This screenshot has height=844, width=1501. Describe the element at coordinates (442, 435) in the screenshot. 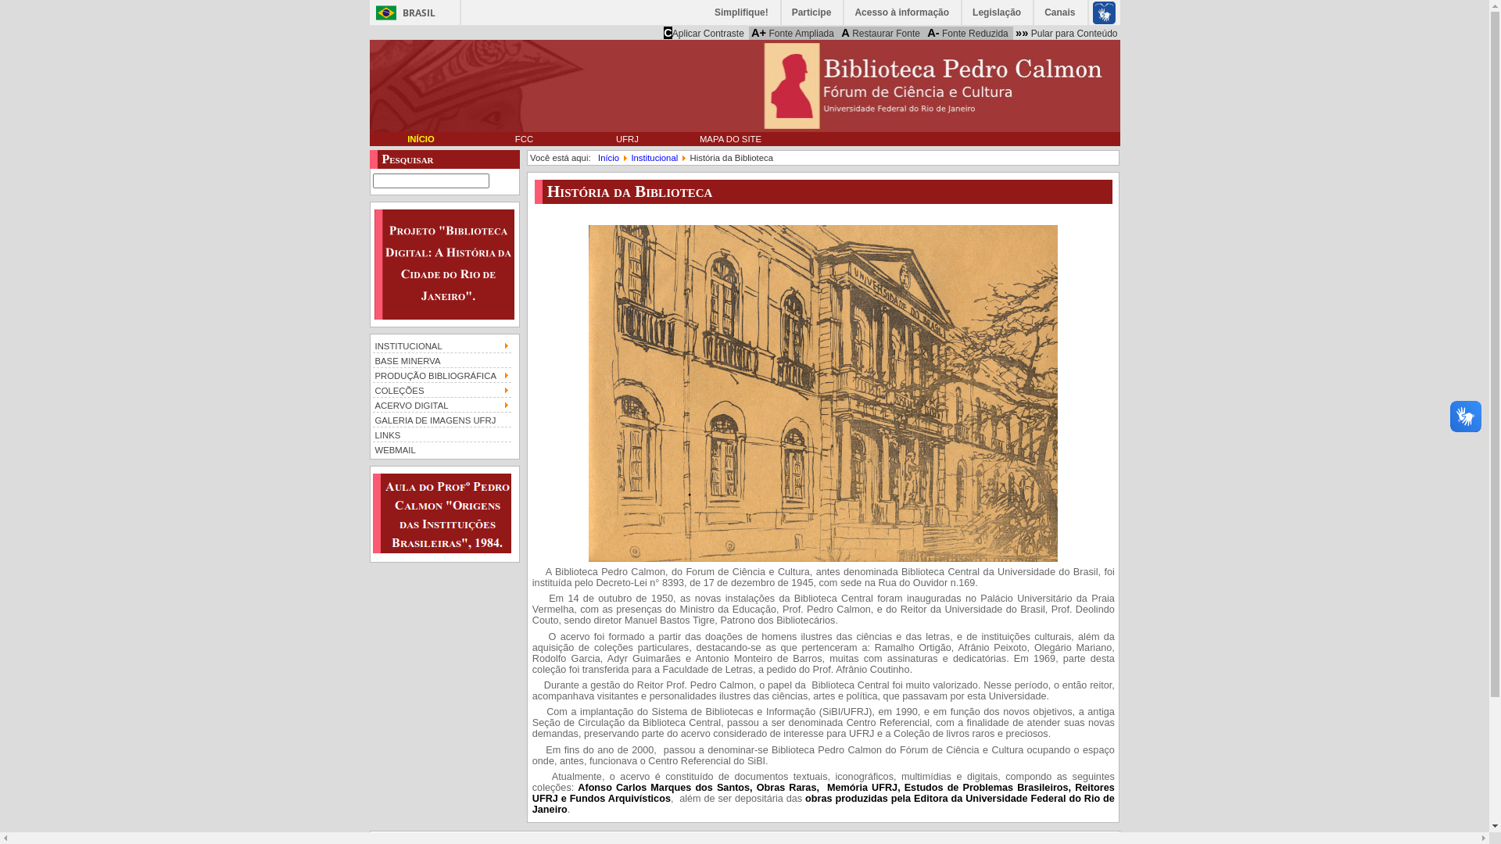

I see `LINKS` at that location.